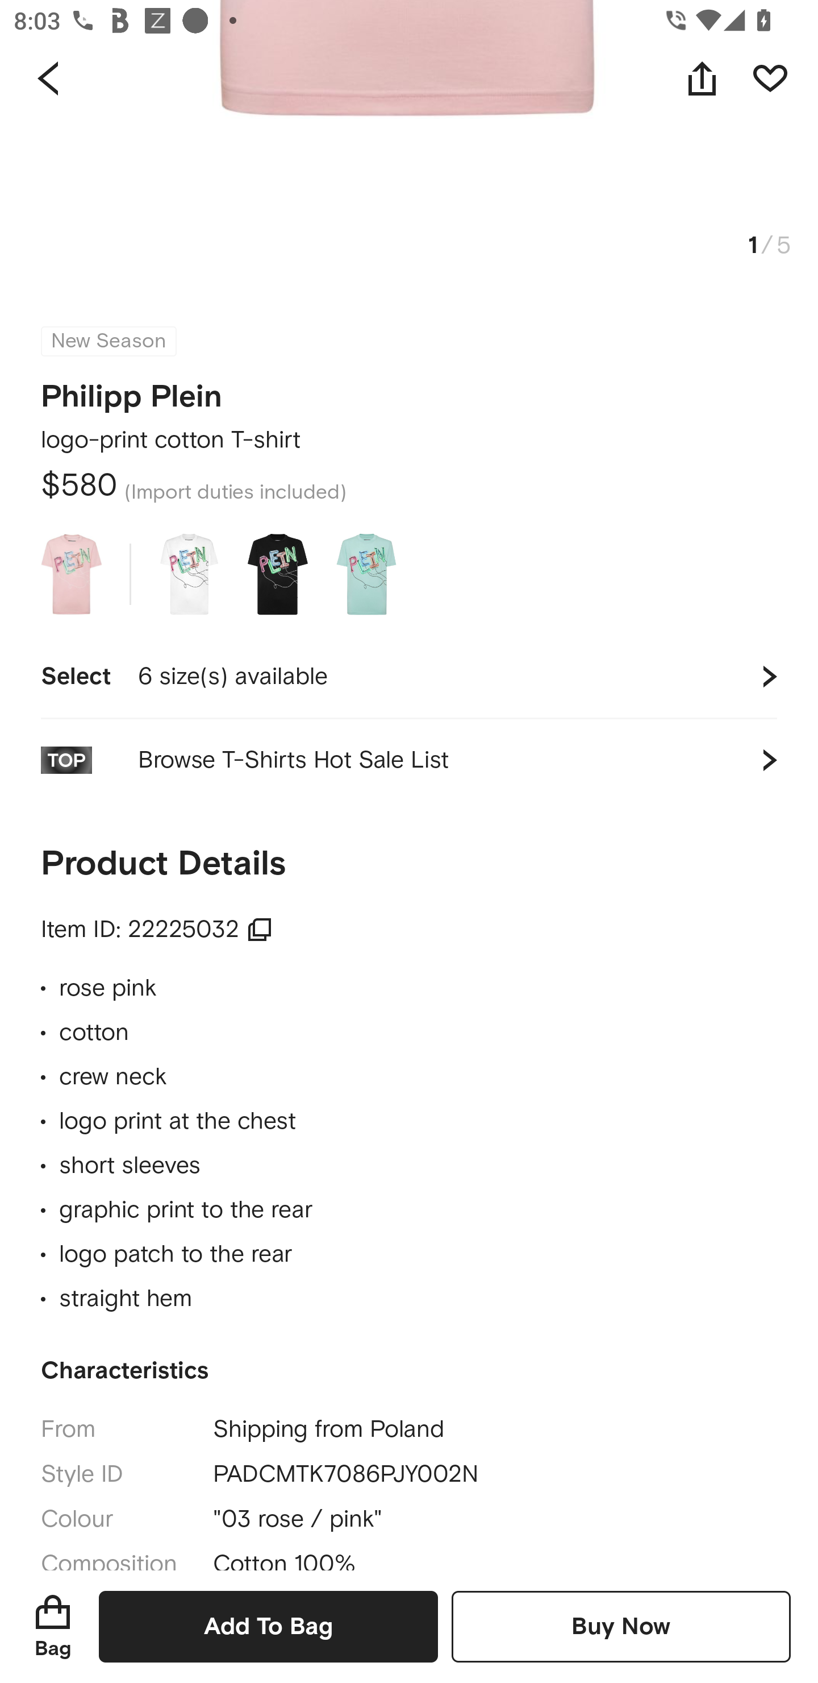 This screenshot has width=818, height=1683. I want to click on Item ID: 22225032, so click(157, 930).